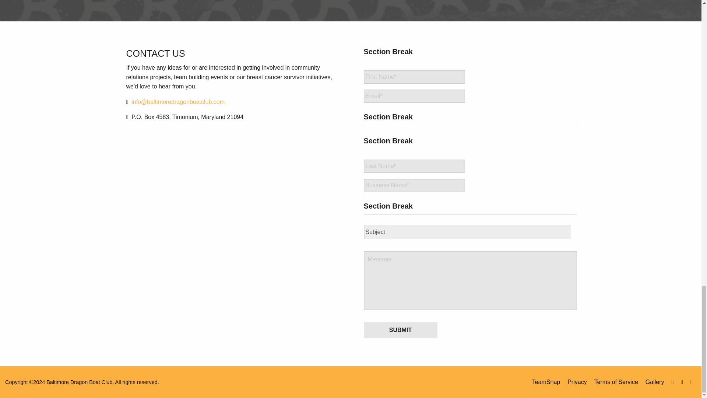 This screenshot has height=398, width=707. What do you see at coordinates (616, 382) in the screenshot?
I see `Terms of Service` at bounding box center [616, 382].